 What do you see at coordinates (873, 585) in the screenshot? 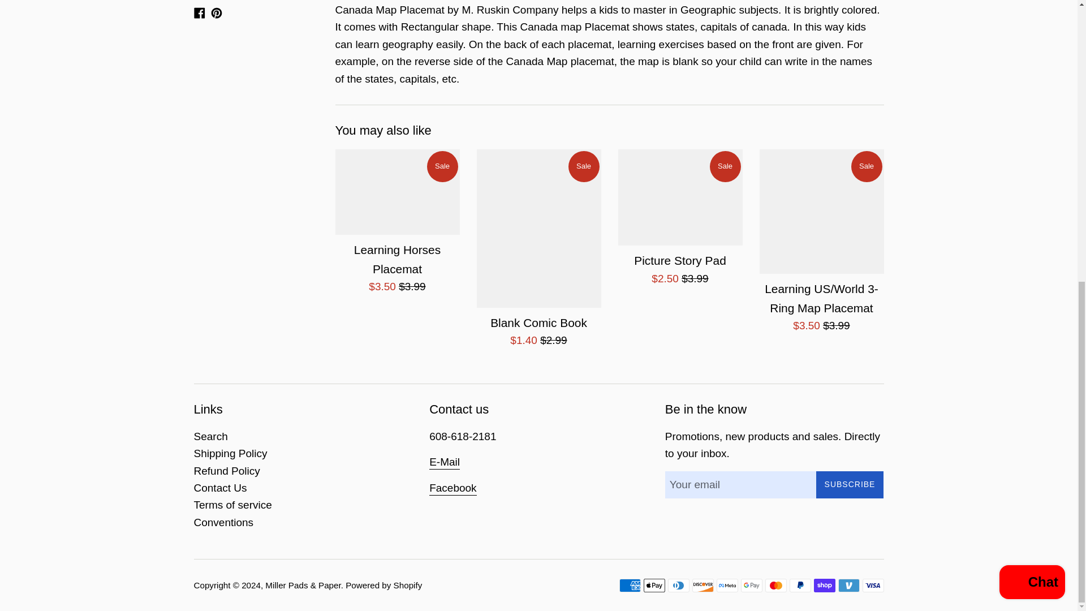
I see `Visa` at bounding box center [873, 585].